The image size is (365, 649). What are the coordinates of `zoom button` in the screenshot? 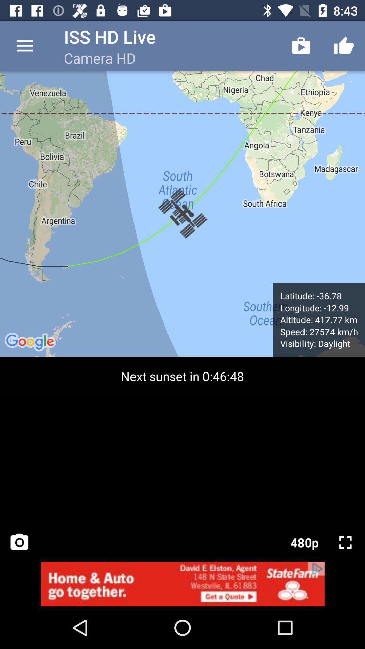 It's located at (345, 543).